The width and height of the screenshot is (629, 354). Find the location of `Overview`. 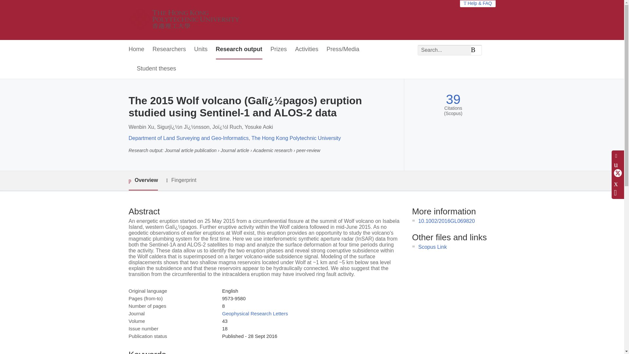

Overview is located at coordinates (143, 181).